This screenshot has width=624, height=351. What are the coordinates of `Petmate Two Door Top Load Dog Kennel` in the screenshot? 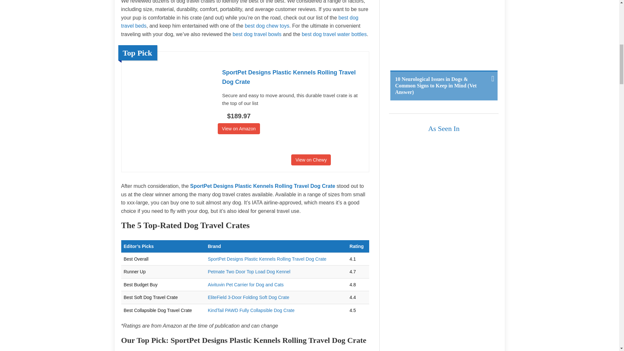 It's located at (249, 272).